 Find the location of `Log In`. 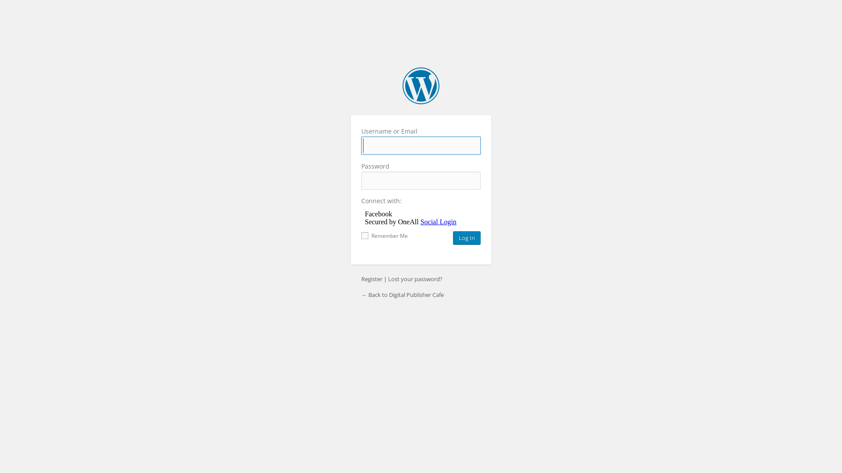

Log In is located at coordinates (467, 238).